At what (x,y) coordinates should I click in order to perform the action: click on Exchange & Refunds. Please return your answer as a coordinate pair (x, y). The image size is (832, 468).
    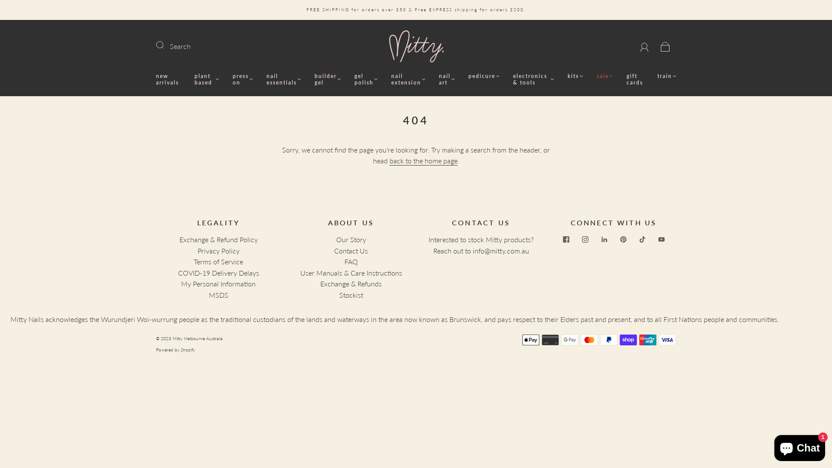
    Looking at the image, I should click on (351, 283).